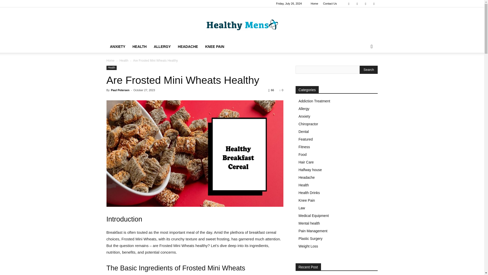 This screenshot has width=488, height=275. What do you see at coordinates (374, 4) in the screenshot?
I see `Twitter` at bounding box center [374, 4].